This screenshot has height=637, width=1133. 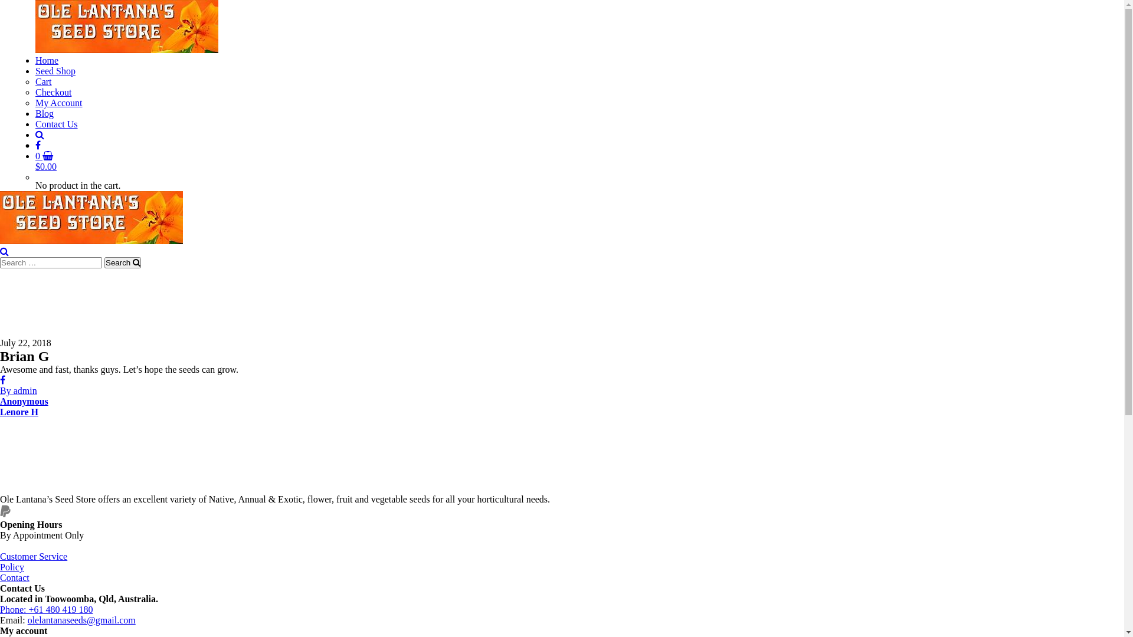 What do you see at coordinates (123, 263) in the screenshot?
I see `Search` at bounding box center [123, 263].